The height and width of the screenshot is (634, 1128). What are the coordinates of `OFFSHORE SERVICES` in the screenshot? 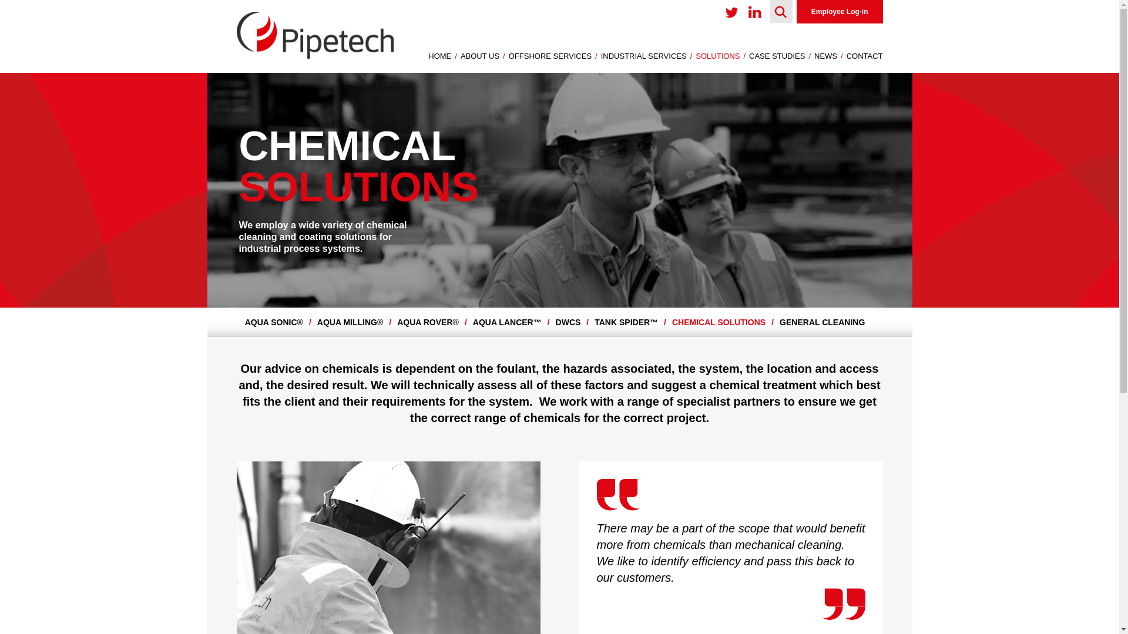 It's located at (552, 55).